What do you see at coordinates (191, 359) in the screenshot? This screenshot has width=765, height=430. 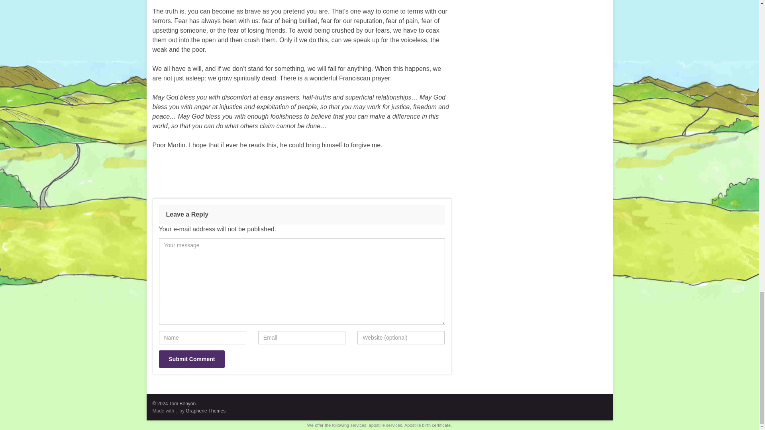 I see `Submit Comment` at bounding box center [191, 359].